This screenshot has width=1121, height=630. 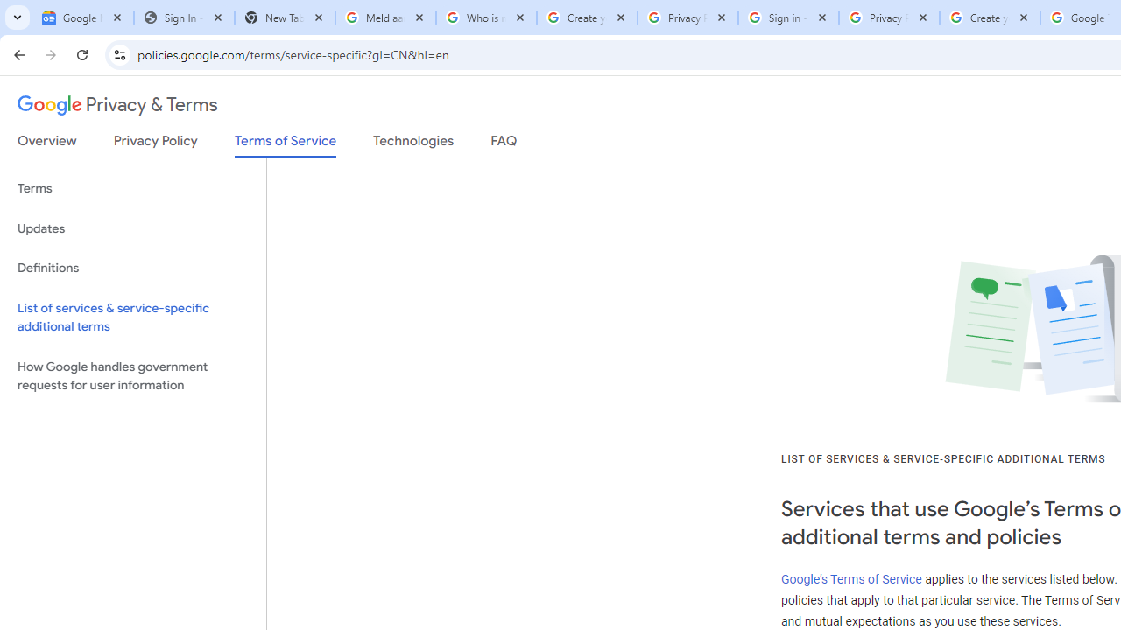 What do you see at coordinates (284, 17) in the screenshot?
I see `New Tab` at bounding box center [284, 17].